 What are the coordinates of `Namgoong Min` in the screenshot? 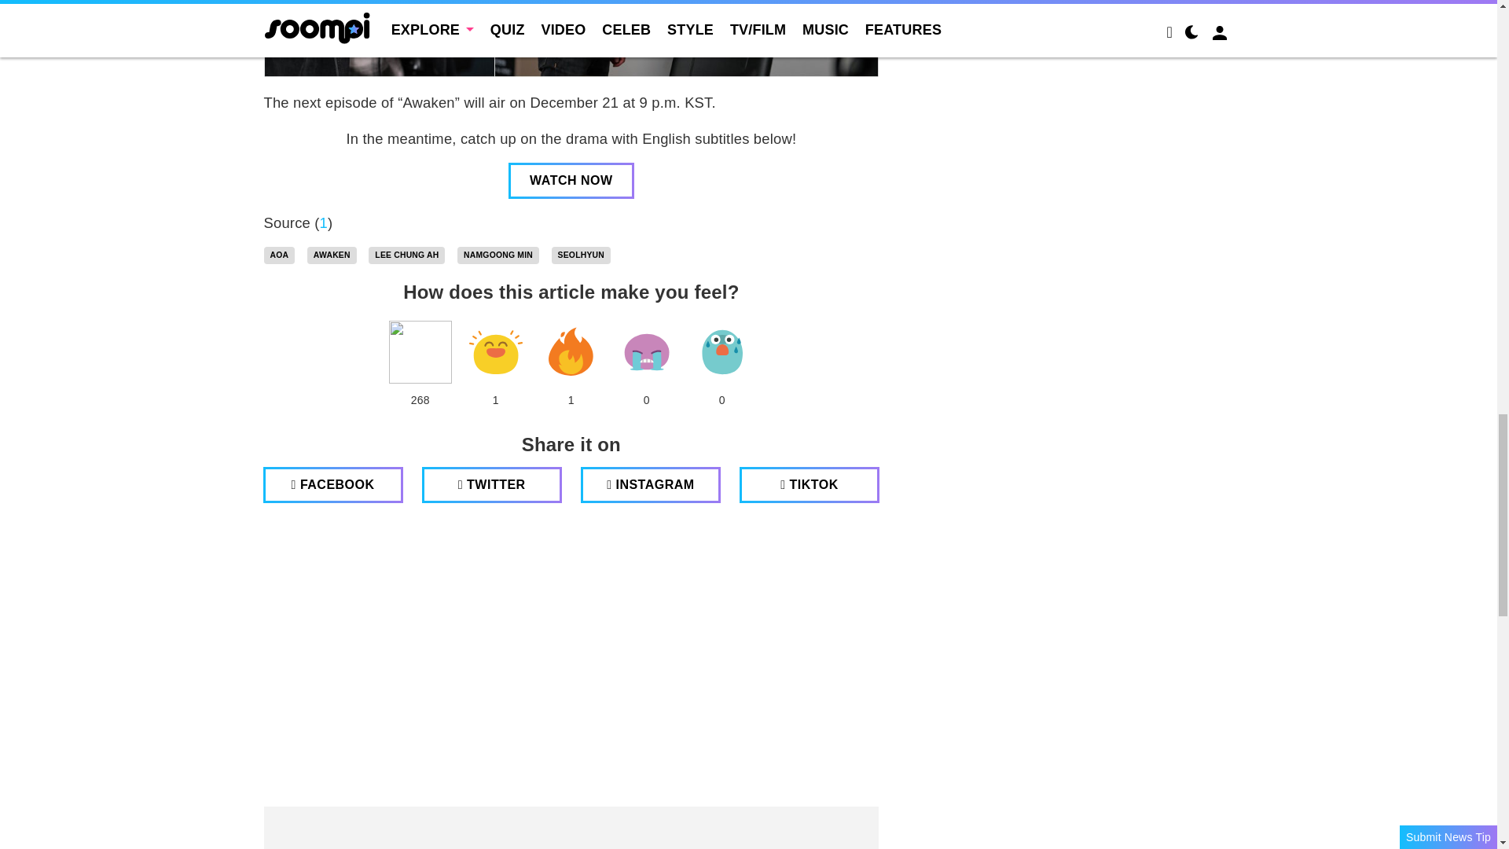 It's located at (497, 255).